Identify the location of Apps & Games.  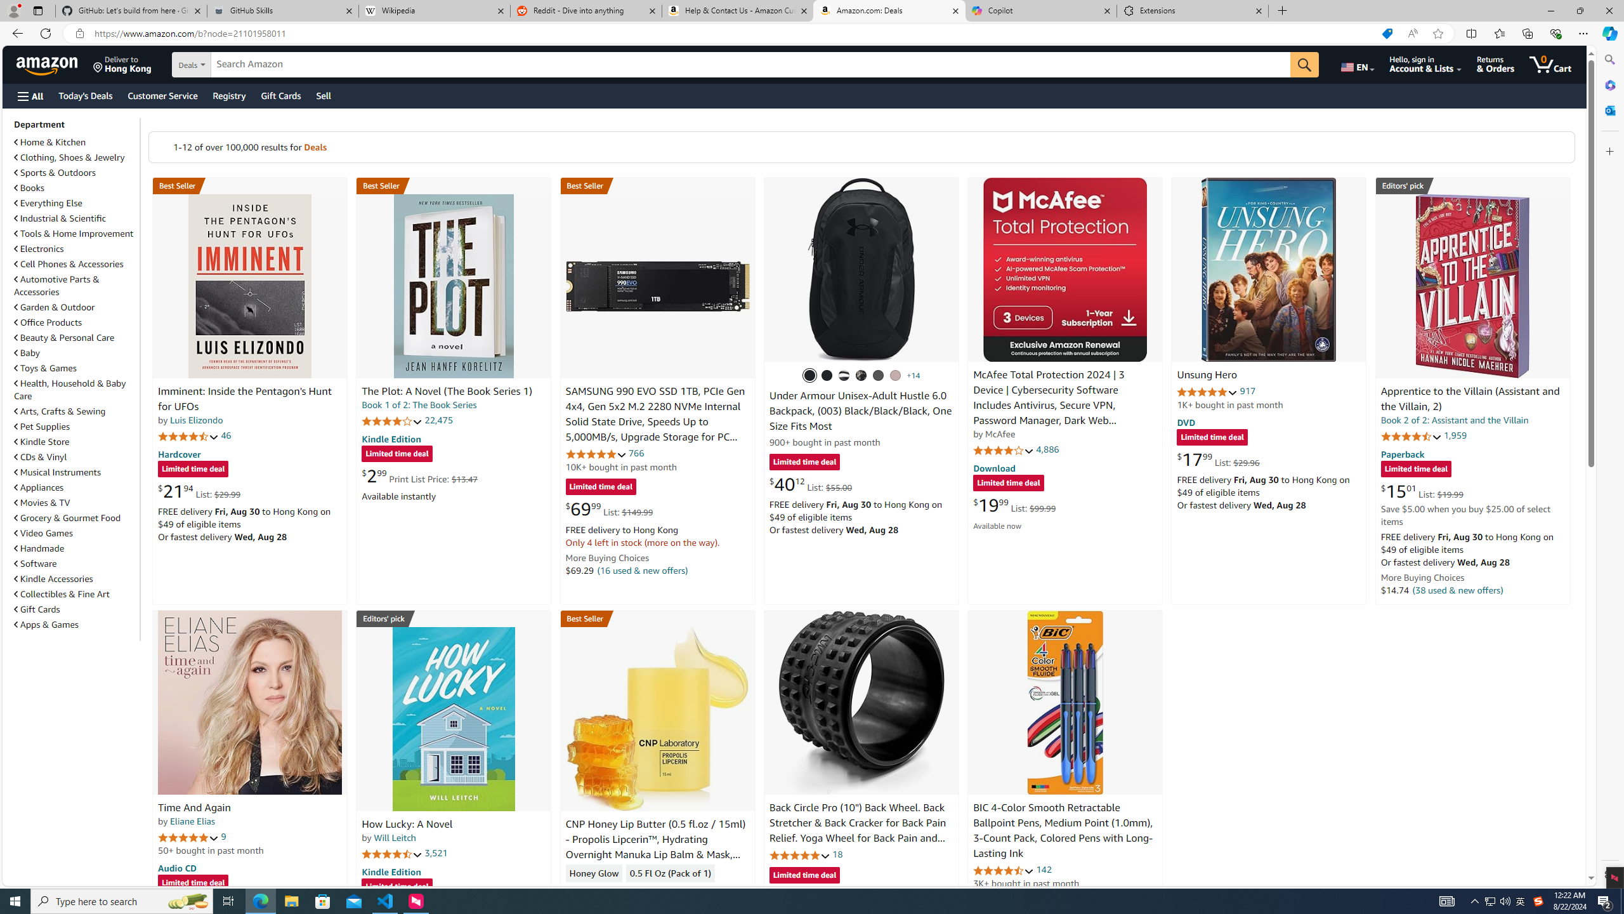
(46, 625).